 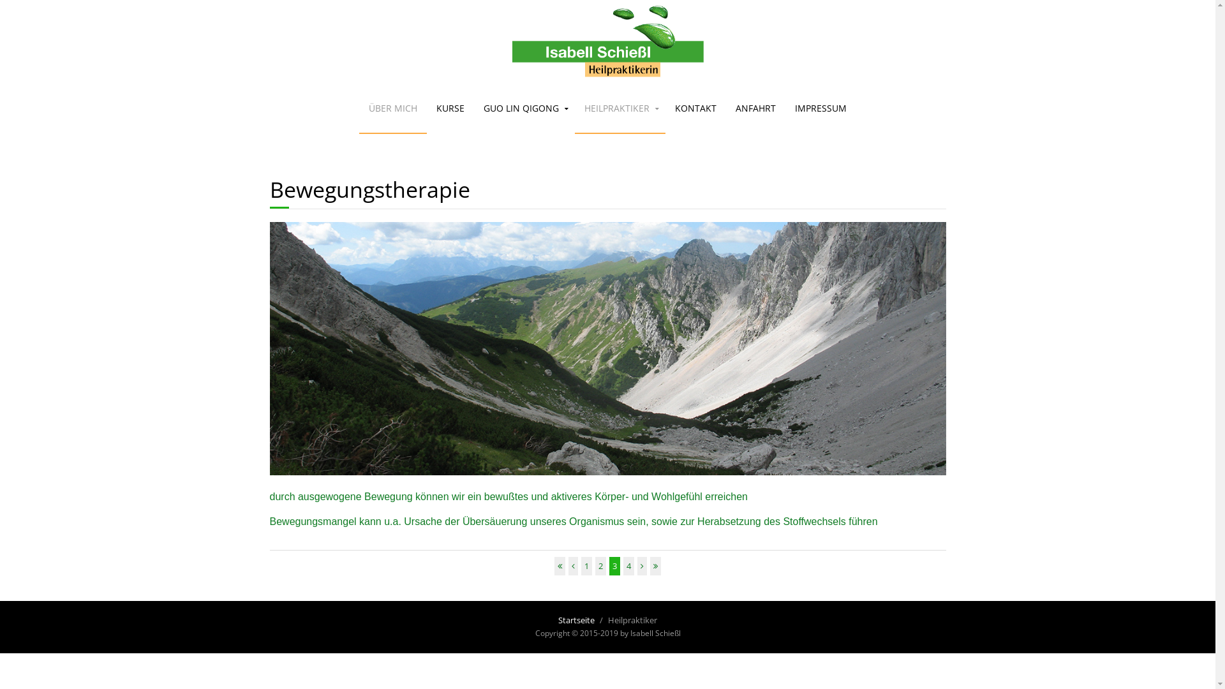 I want to click on 4, so click(x=629, y=567).